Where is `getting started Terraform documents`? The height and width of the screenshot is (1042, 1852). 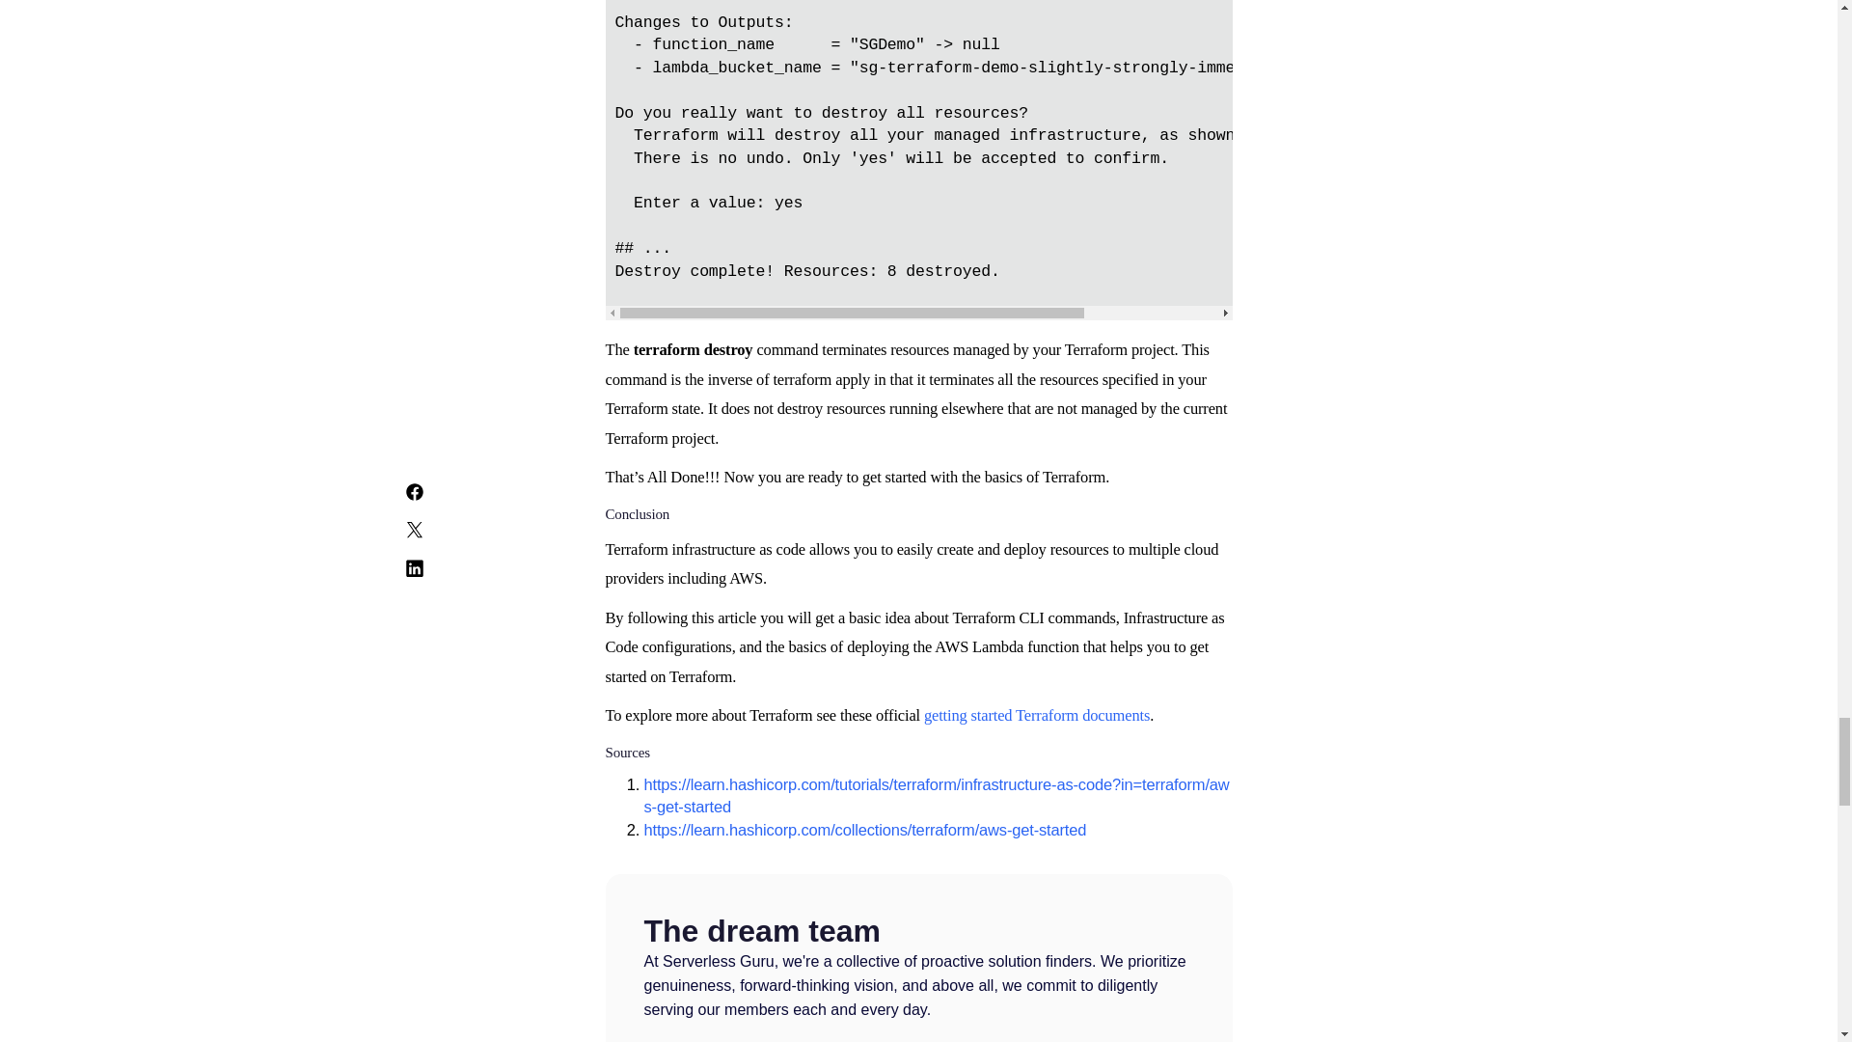 getting started Terraform documents is located at coordinates (1037, 715).